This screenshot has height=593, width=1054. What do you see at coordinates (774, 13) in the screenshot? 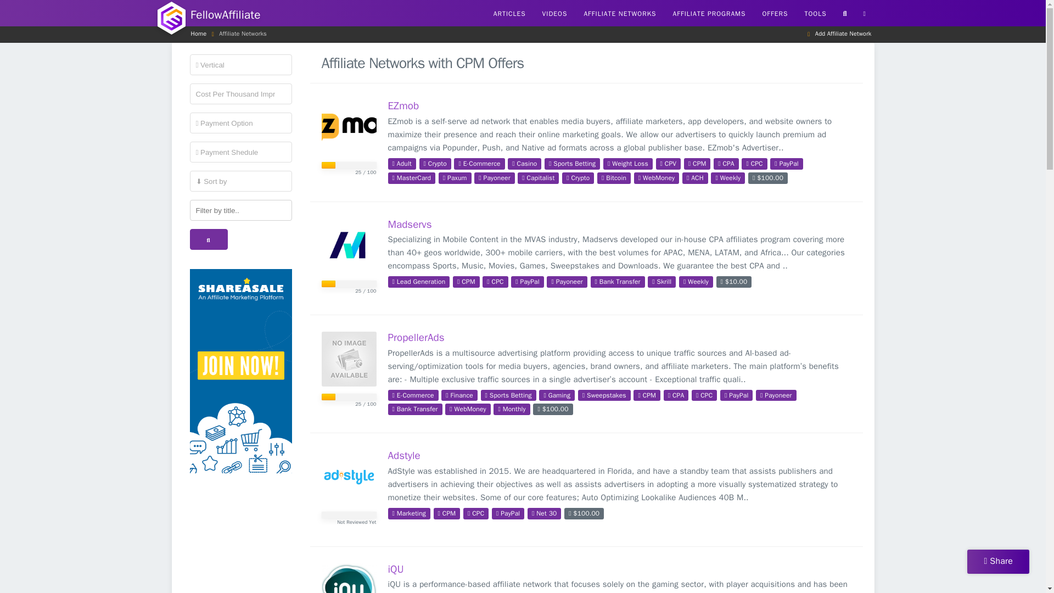
I see `OFFERS` at bounding box center [774, 13].